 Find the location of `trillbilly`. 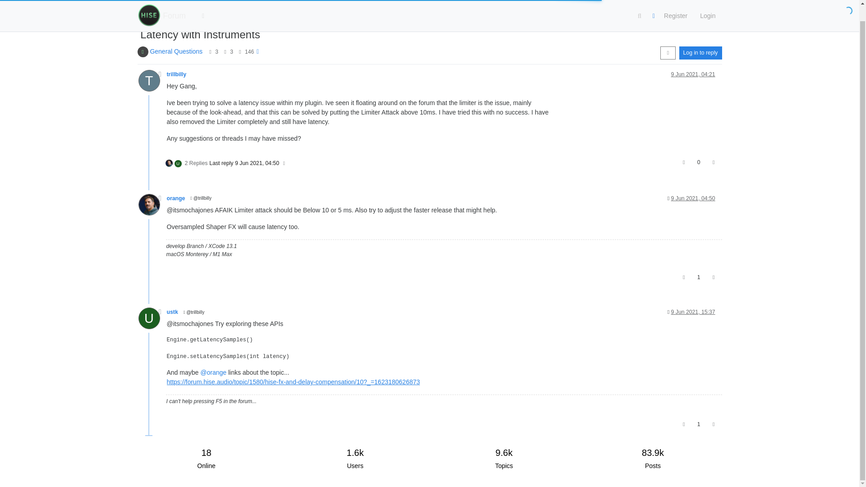

trillbilly is located at coordinates (148, 81).